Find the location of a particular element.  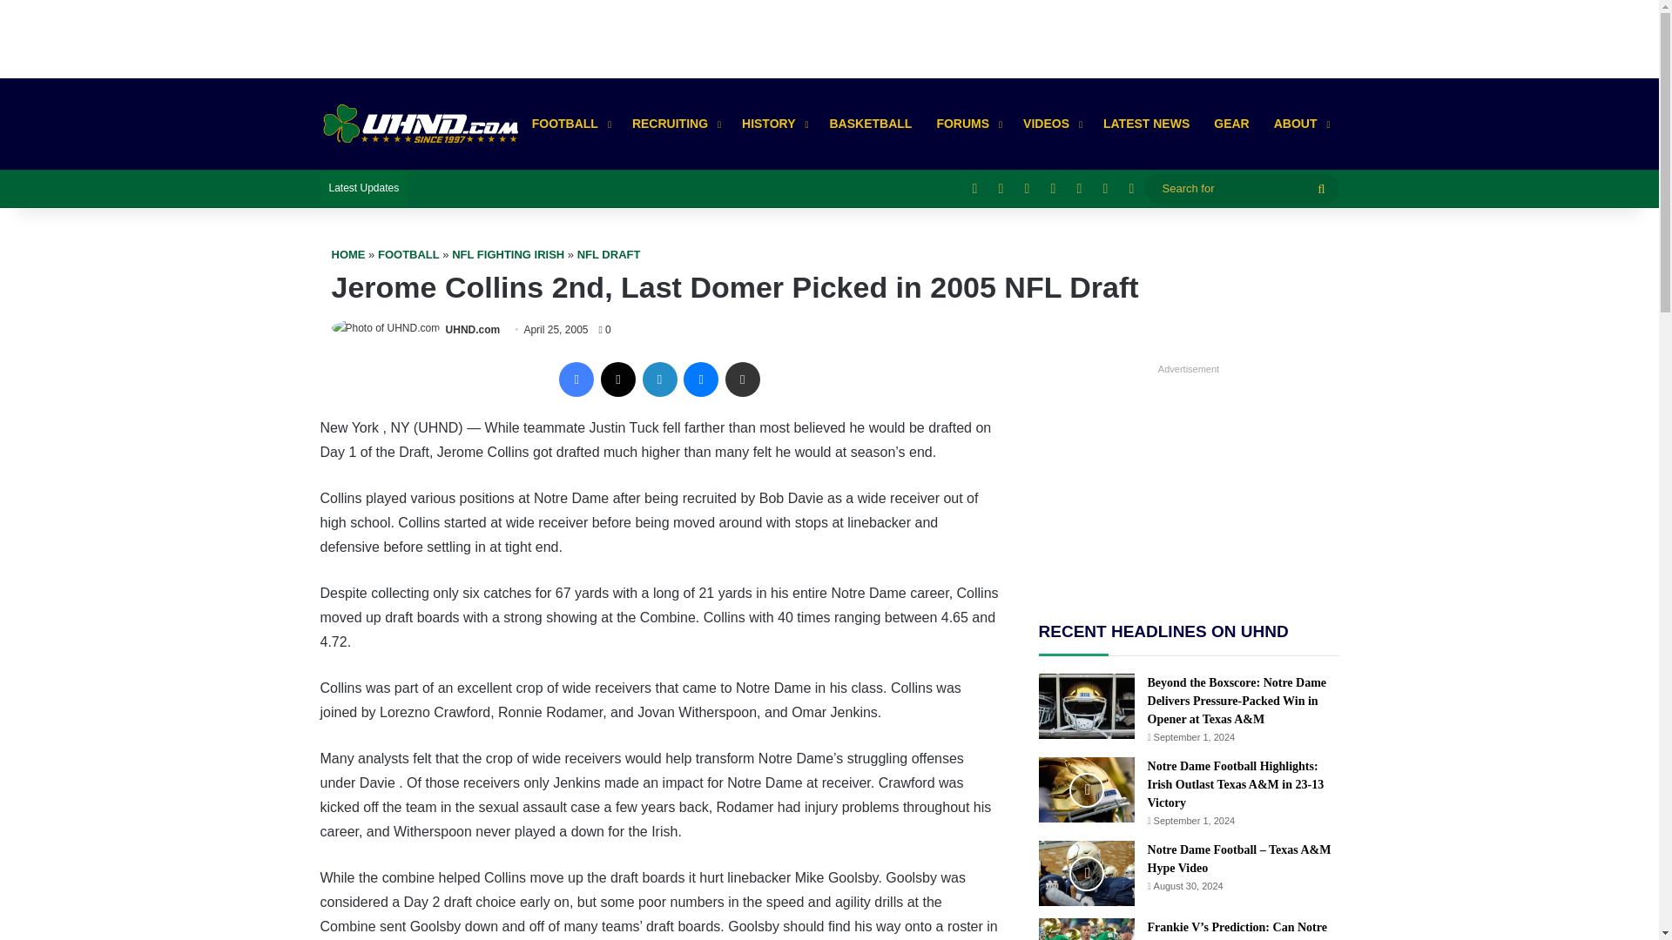

RECRUITING is located at coordinates (674, 124).